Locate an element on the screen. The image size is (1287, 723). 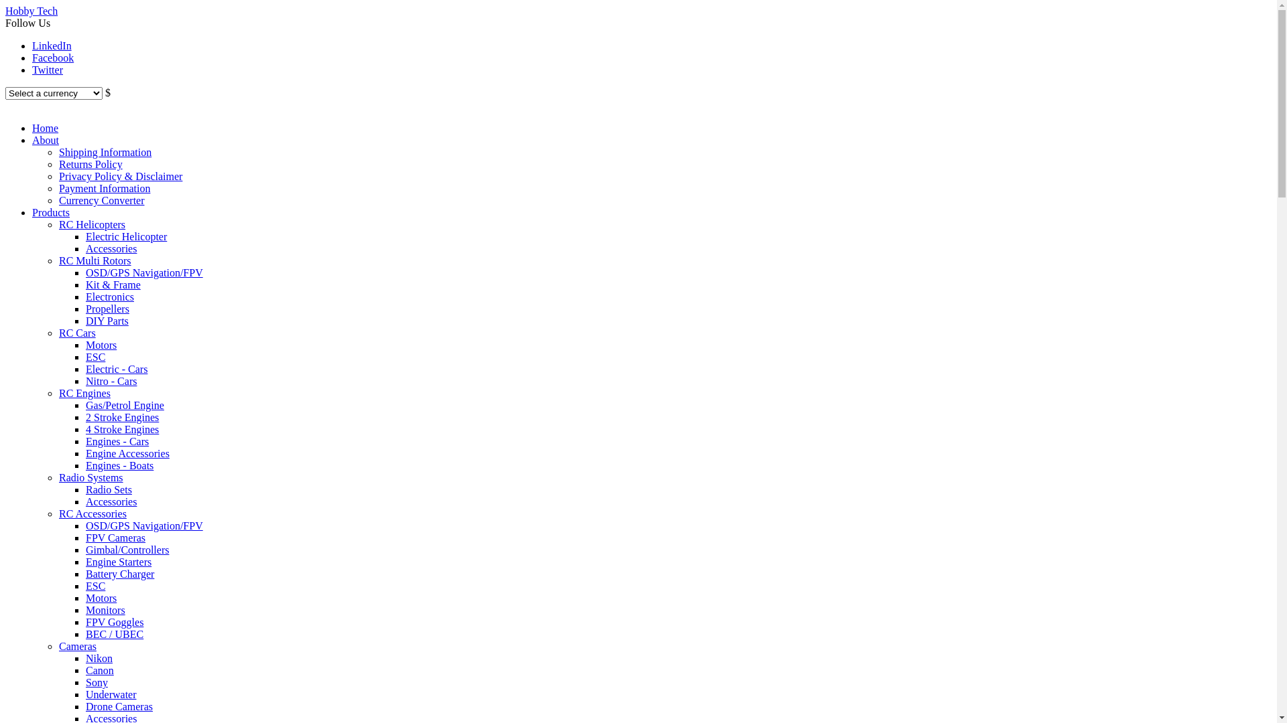
Monitors is located at coordinates (106, 611).